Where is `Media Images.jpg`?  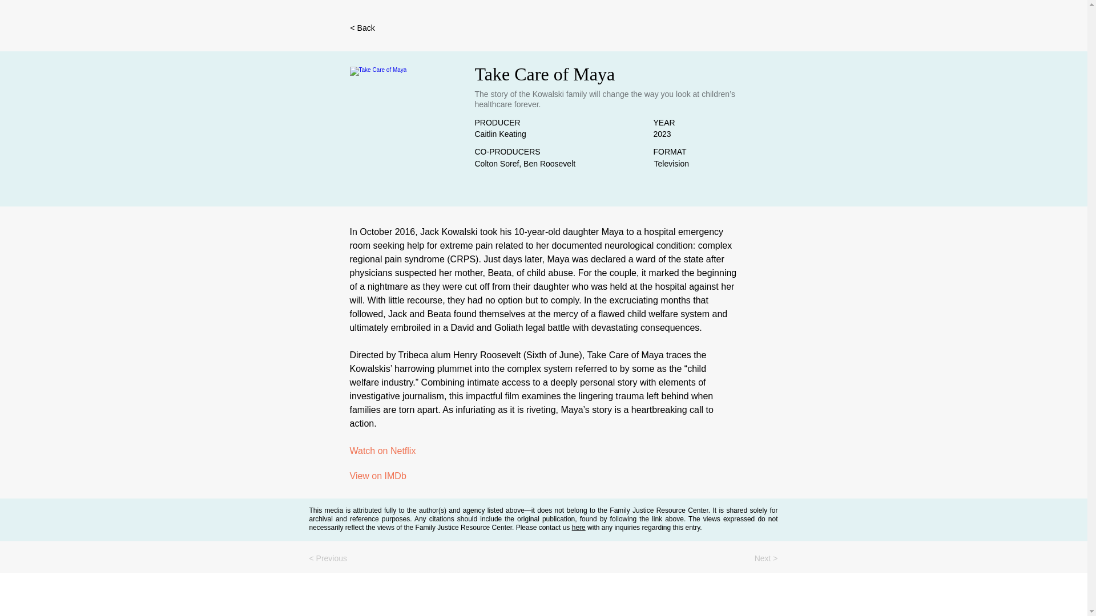
Media Images.jpg is located at coordinates (406, 123).